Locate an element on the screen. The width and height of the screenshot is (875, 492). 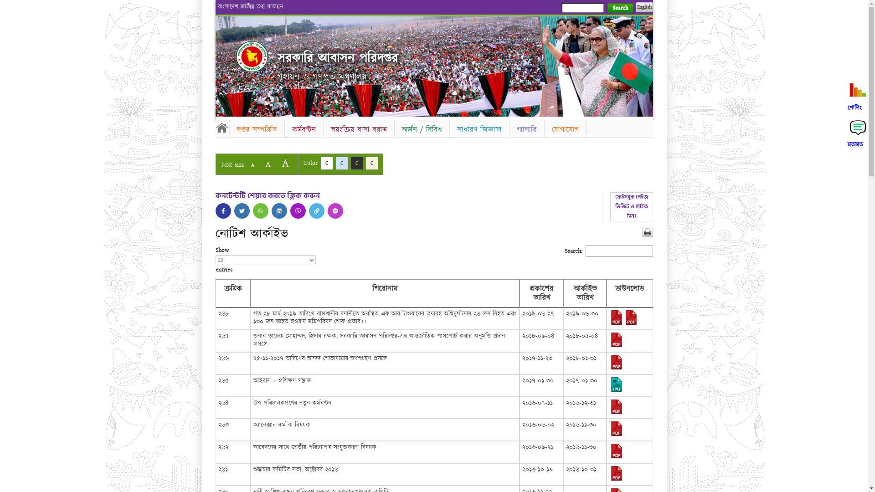
C is located at coordinates (342, 163).